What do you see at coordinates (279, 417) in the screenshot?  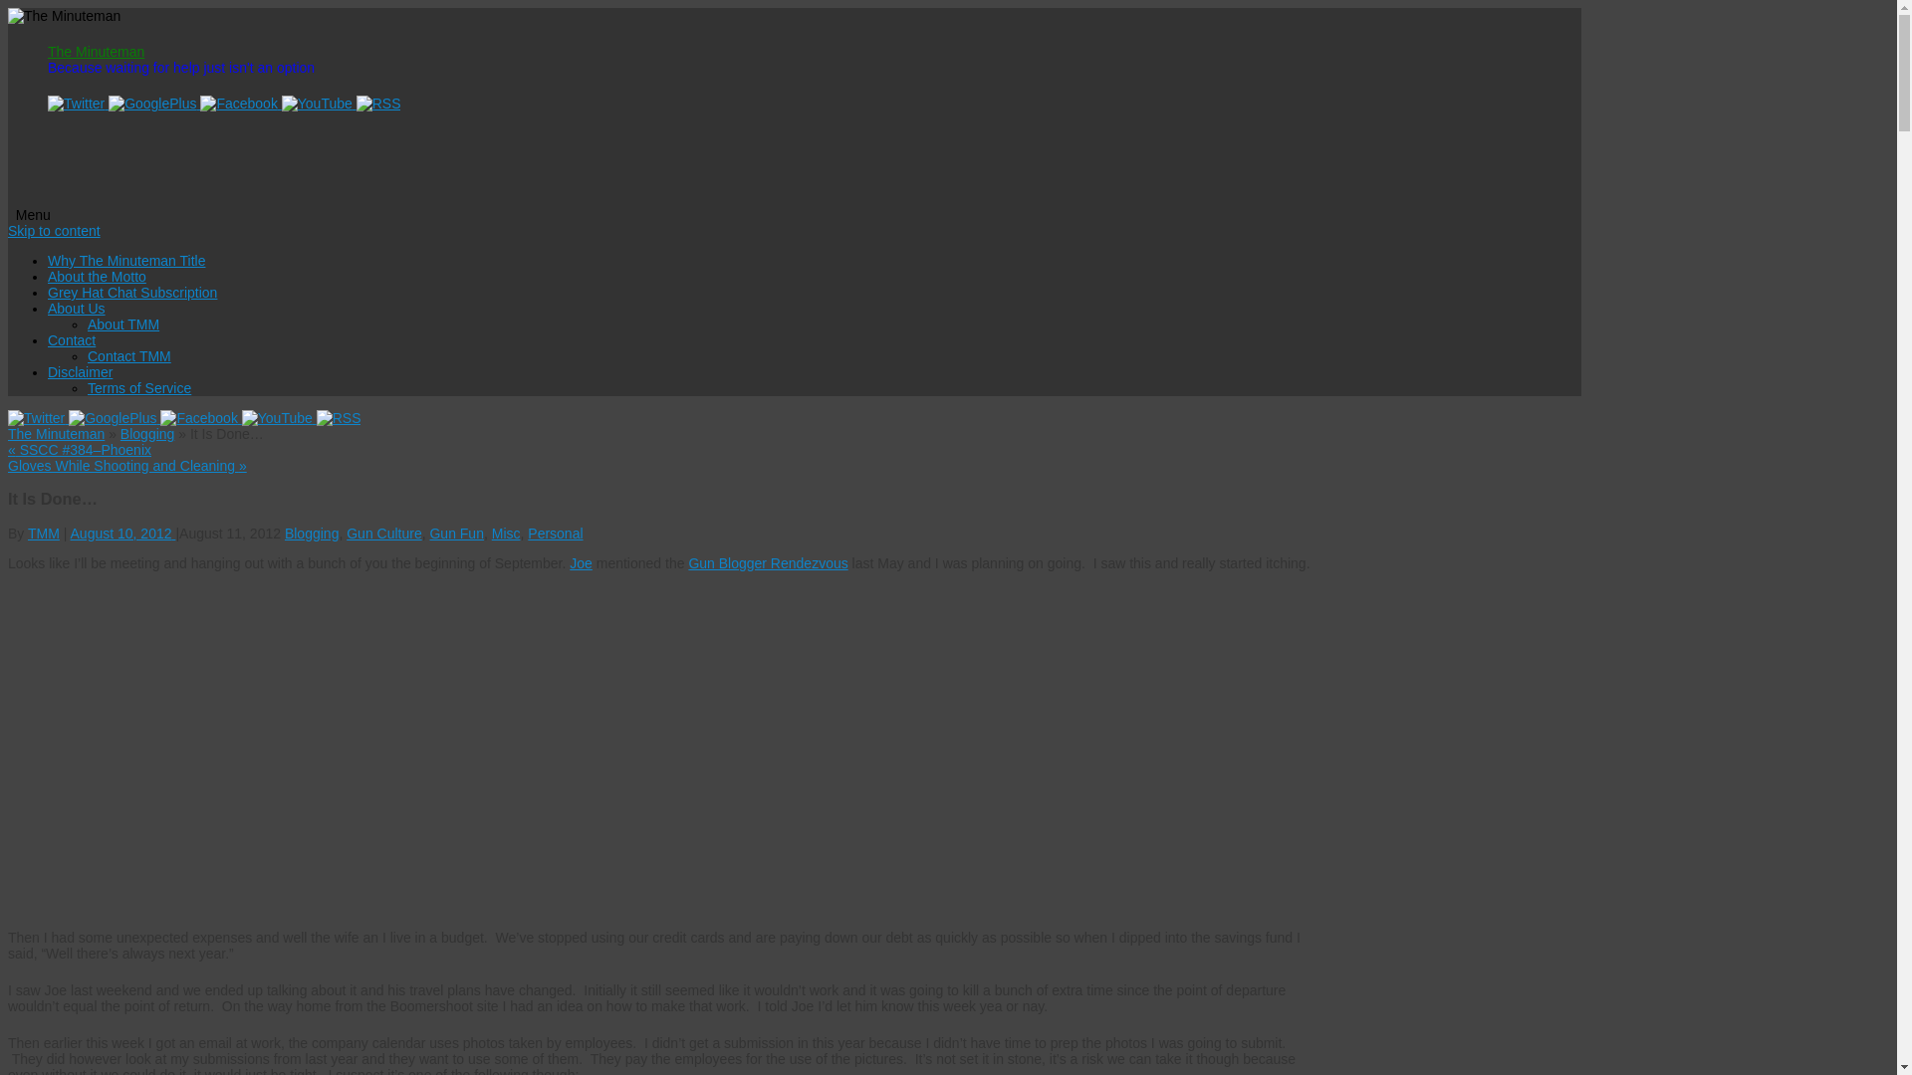 I see `YouTube` at bounding box center [279, 417].